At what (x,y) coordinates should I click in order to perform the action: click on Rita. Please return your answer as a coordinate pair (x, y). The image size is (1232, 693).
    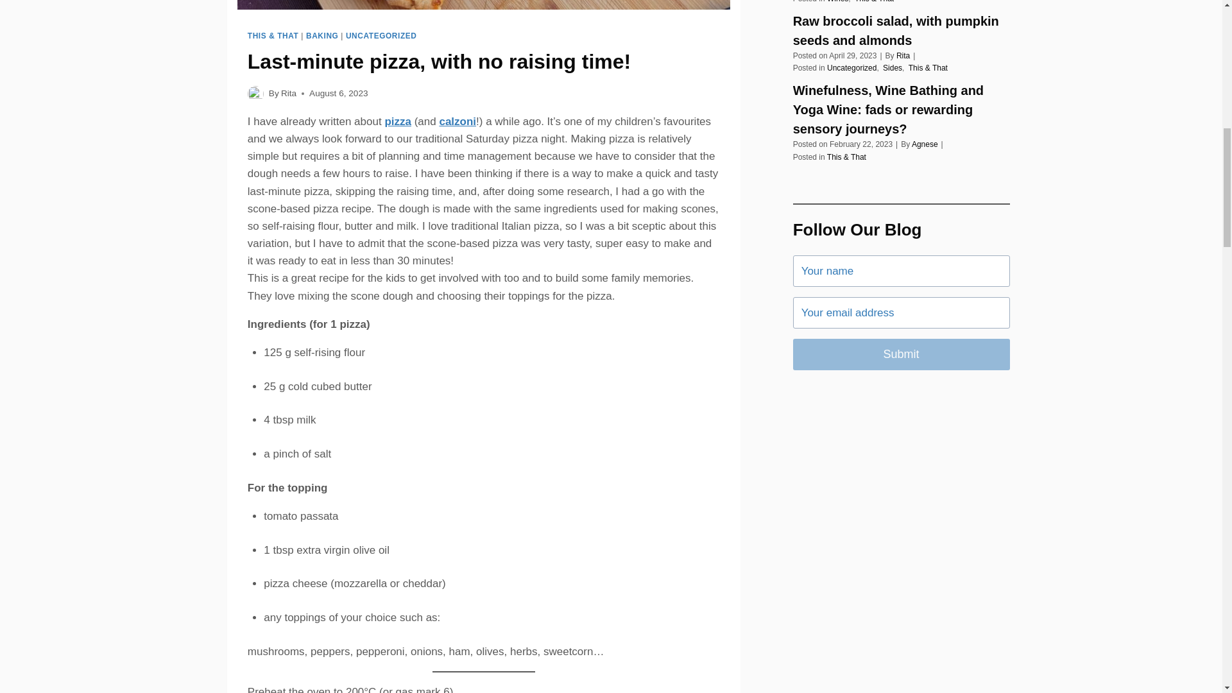
    Looking at the image, I should click on (289, 94).